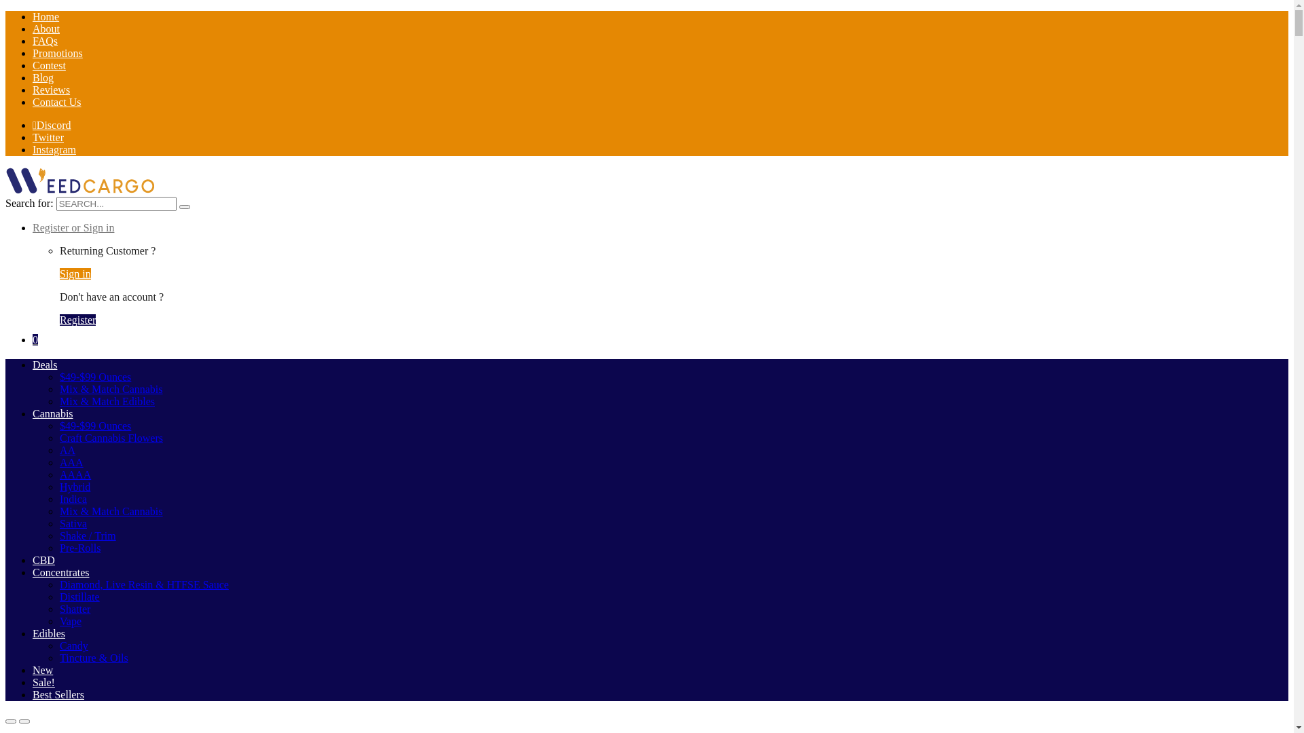 This screenshot has width=1304, height=733. I want to click on Mix & Match Cannabis, so click(111, 390).